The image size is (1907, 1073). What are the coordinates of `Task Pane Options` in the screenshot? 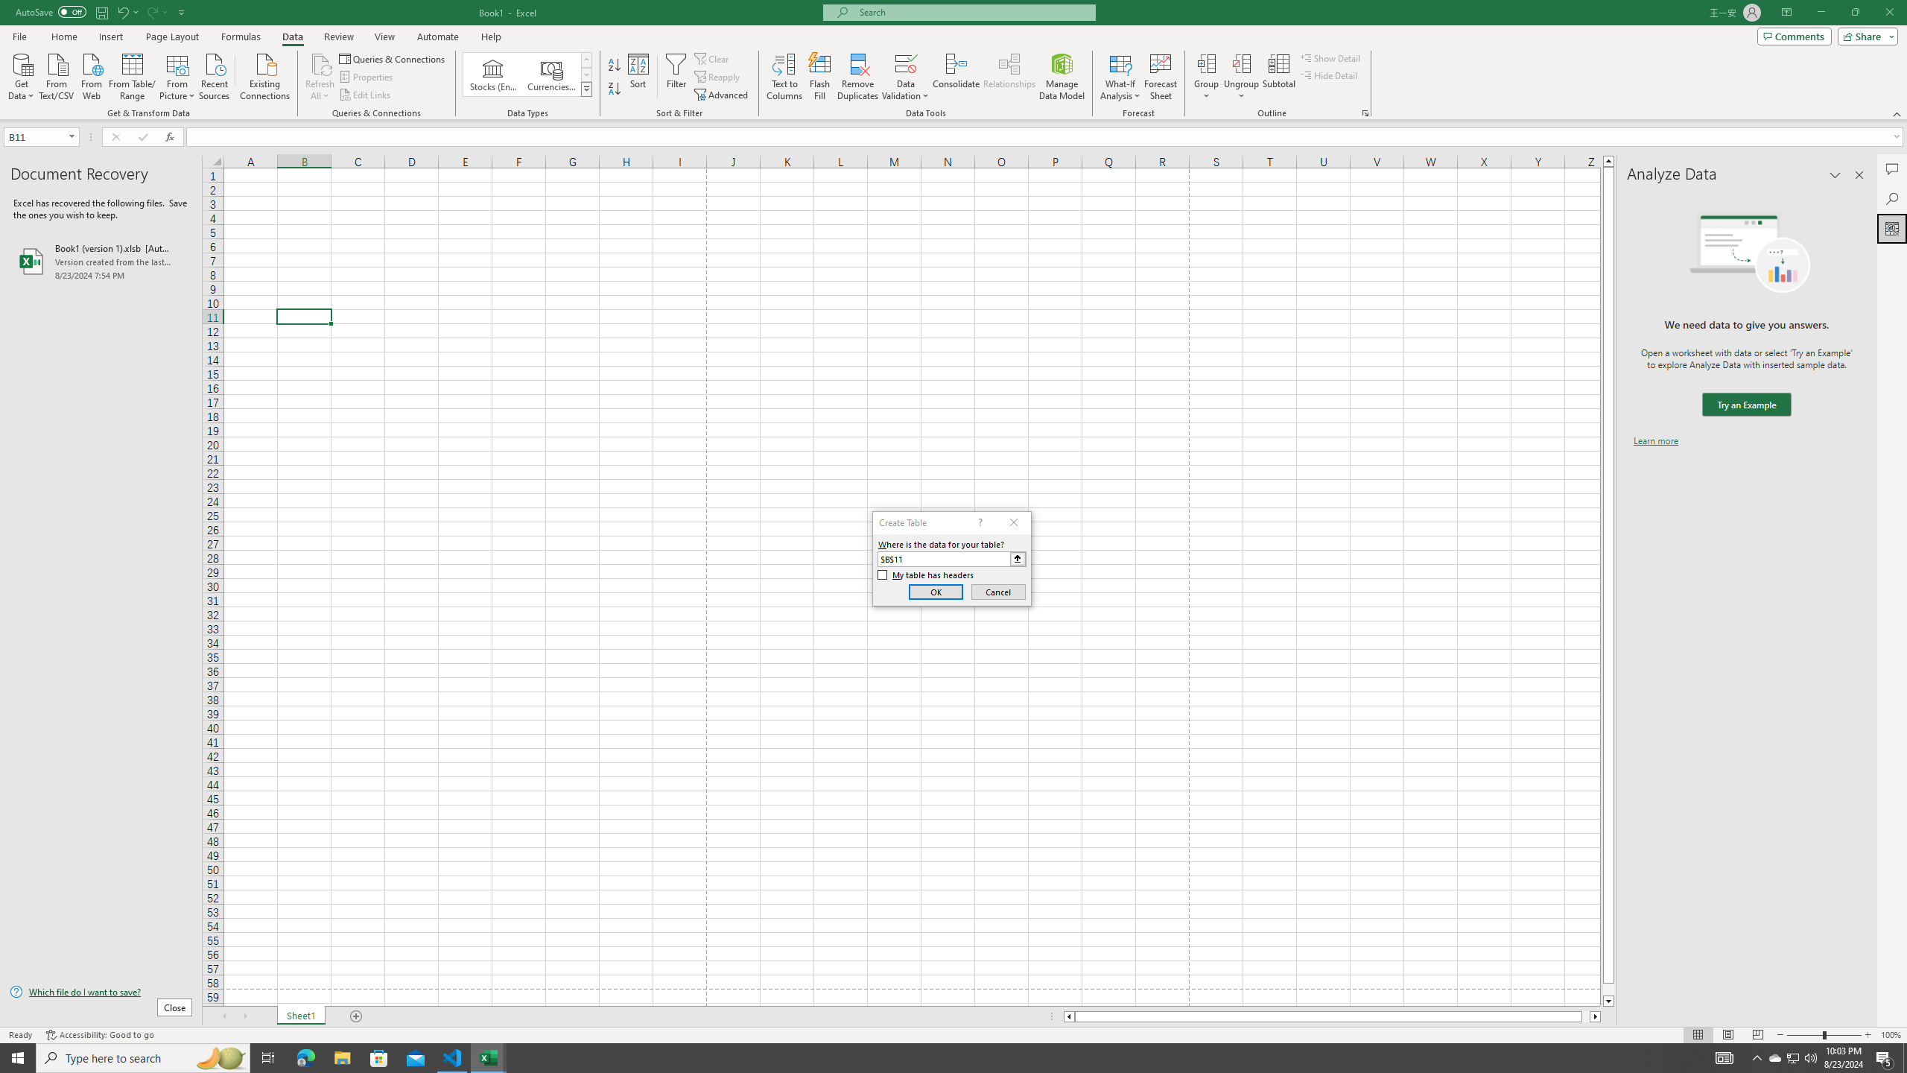 It's located at (1835, 175).